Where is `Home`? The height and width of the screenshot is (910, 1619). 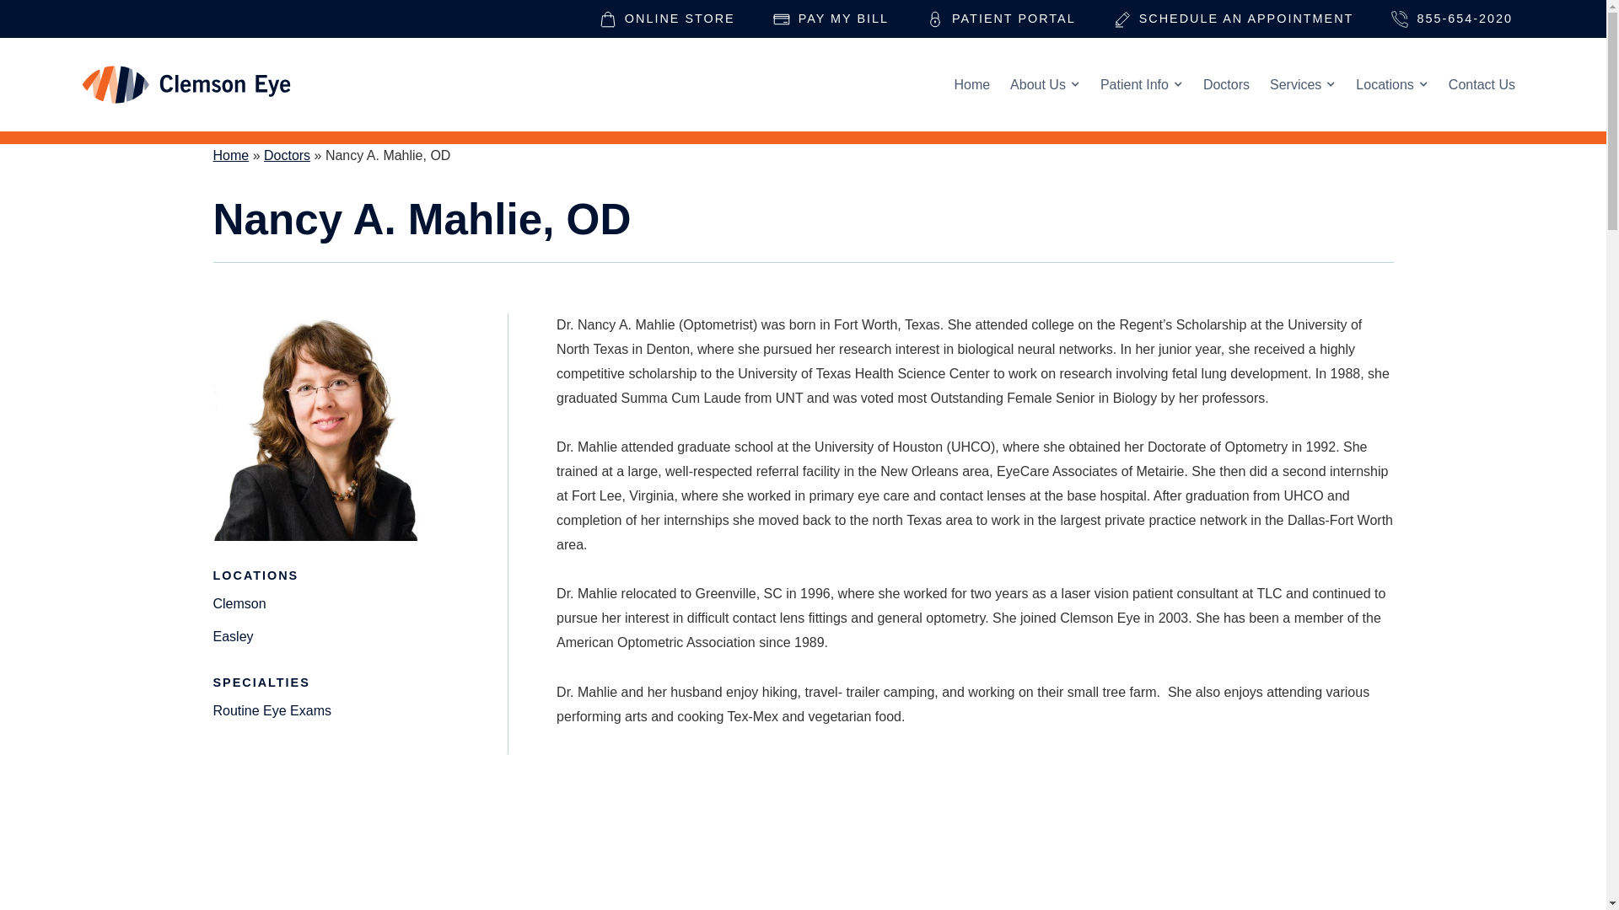 Home is located at coordinates (971, 84).